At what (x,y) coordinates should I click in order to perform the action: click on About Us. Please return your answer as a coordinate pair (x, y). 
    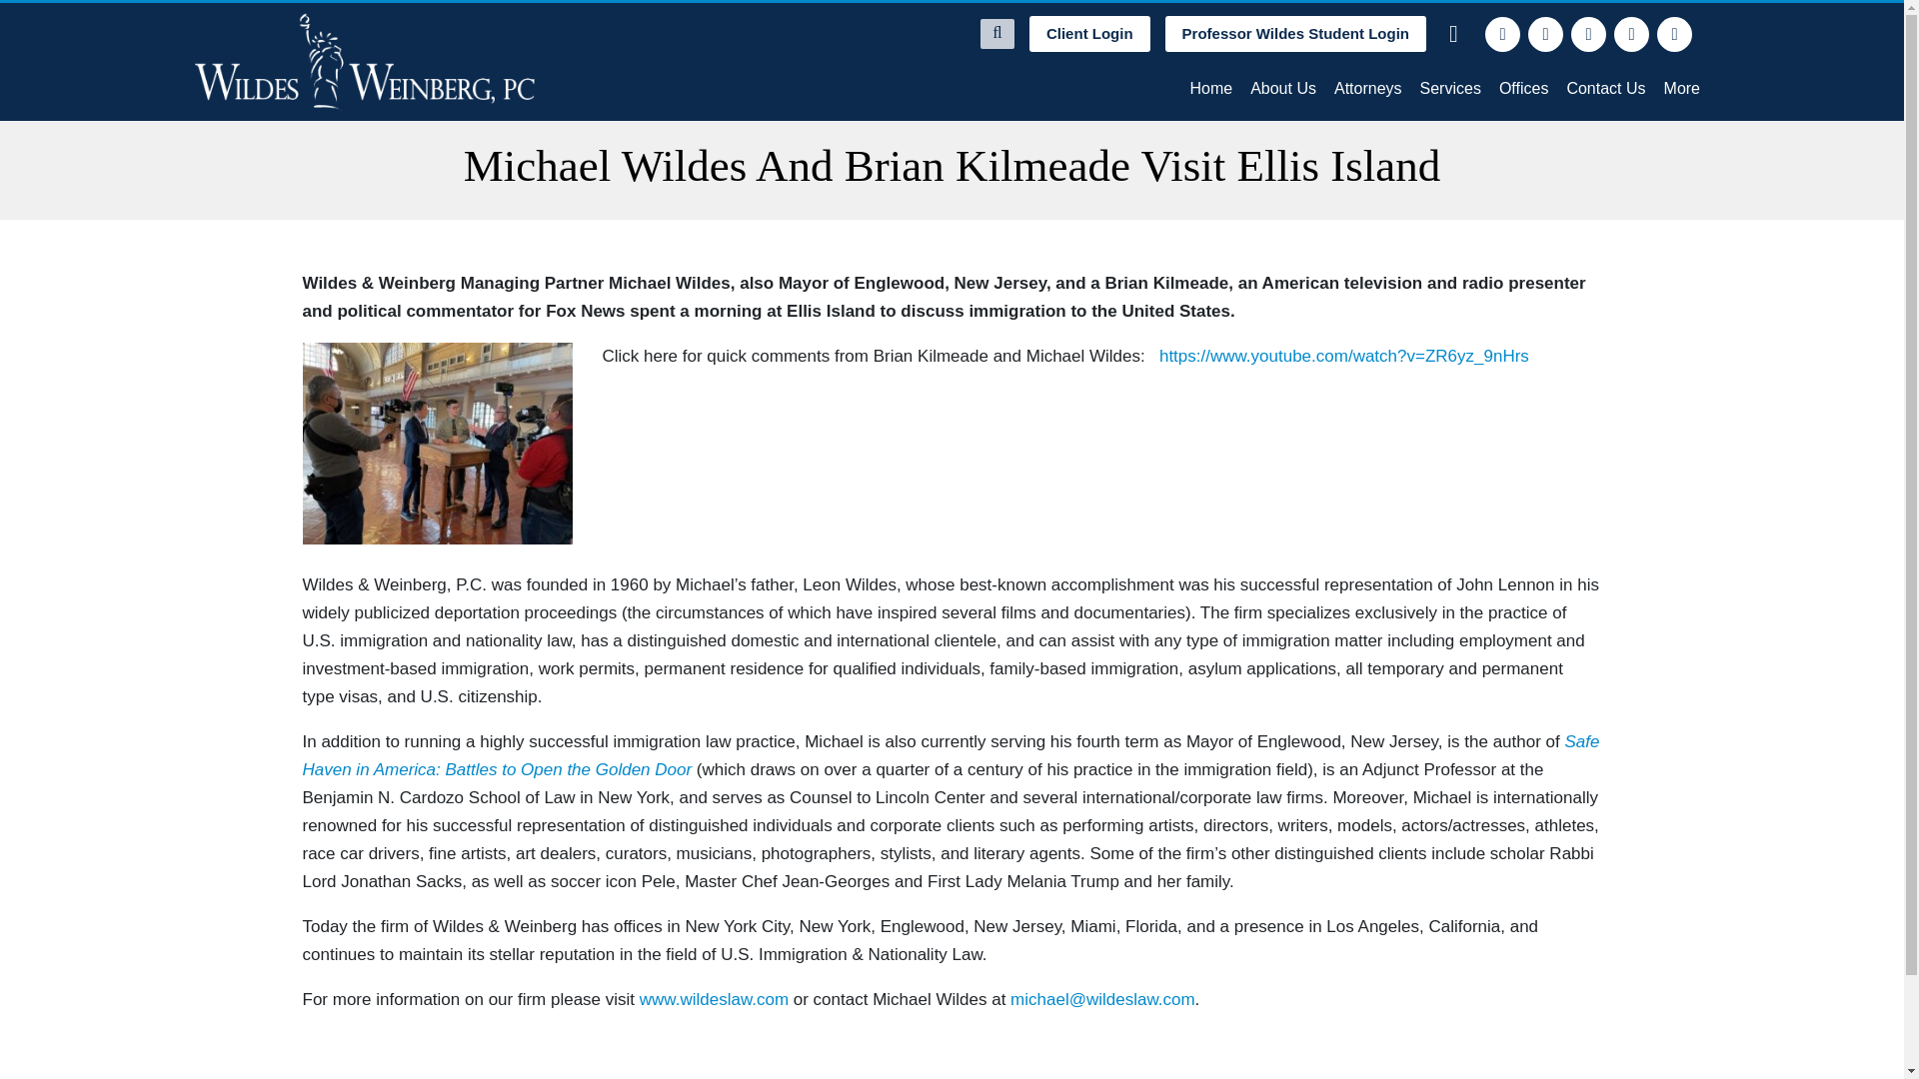
    Looking at the image, I should click on (1283, 88).